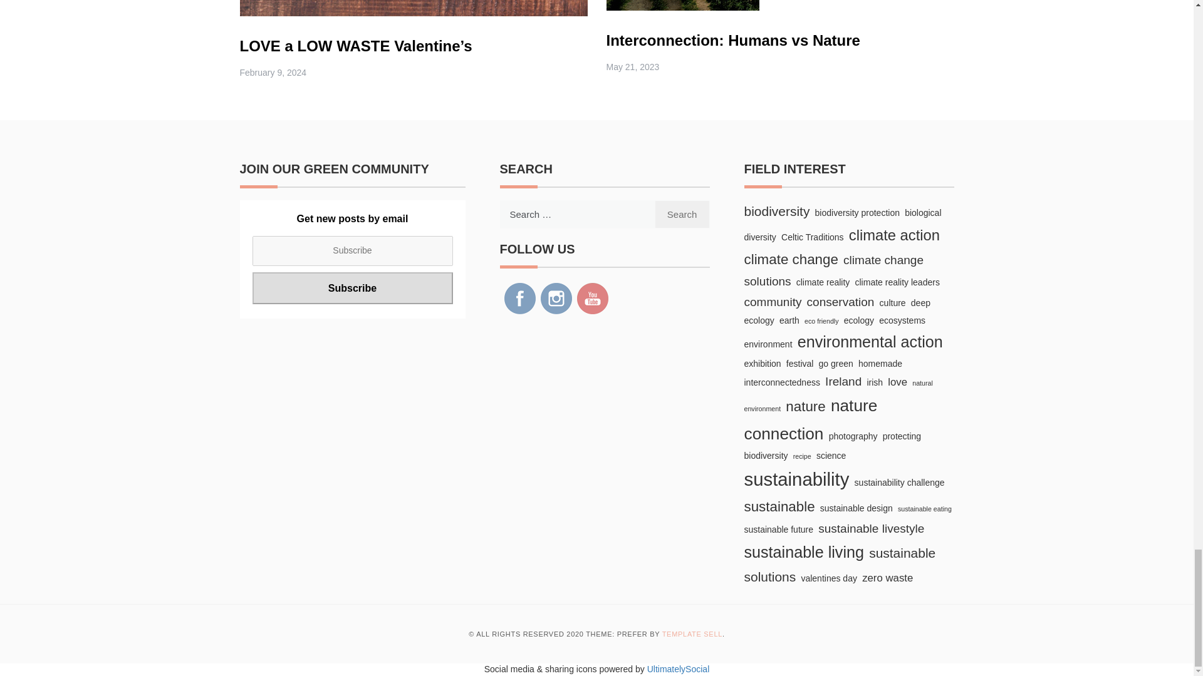 The width and height of the screenshot is (1203, 676). I want to click on Greenhouse Culture Hub, so click(519, 299).